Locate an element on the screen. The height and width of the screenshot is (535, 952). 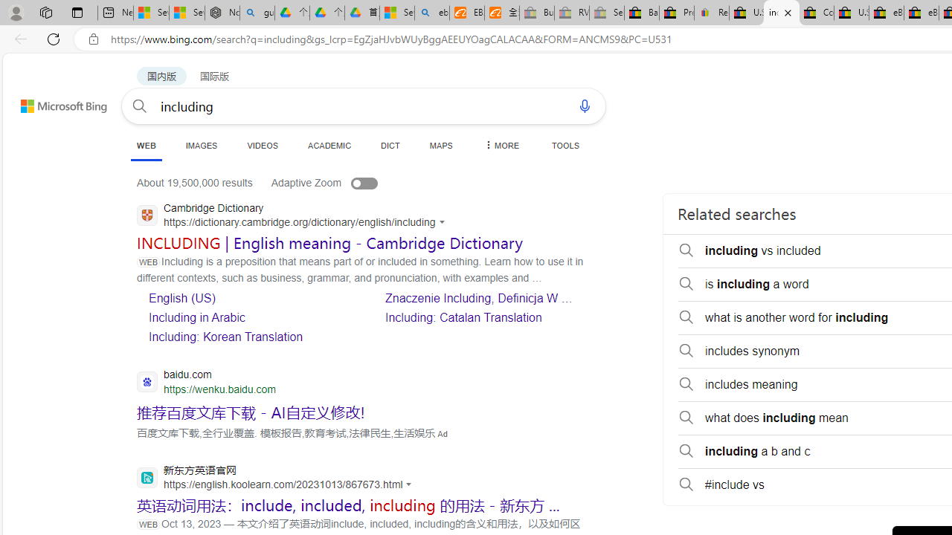
Back to Bing search is located at coordinates (54, 103).